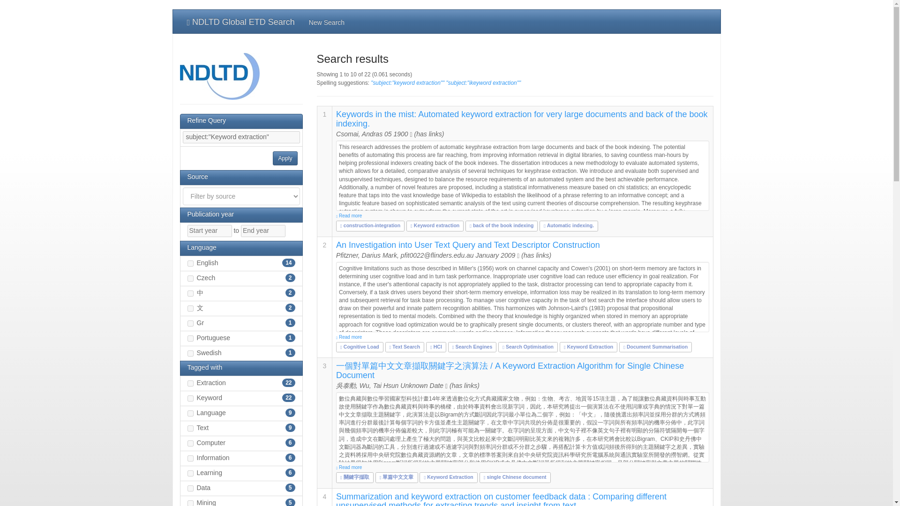  Describe the element at coordinates (588, 347) in the screenshot. I see `Keyword Extraction` at that location.